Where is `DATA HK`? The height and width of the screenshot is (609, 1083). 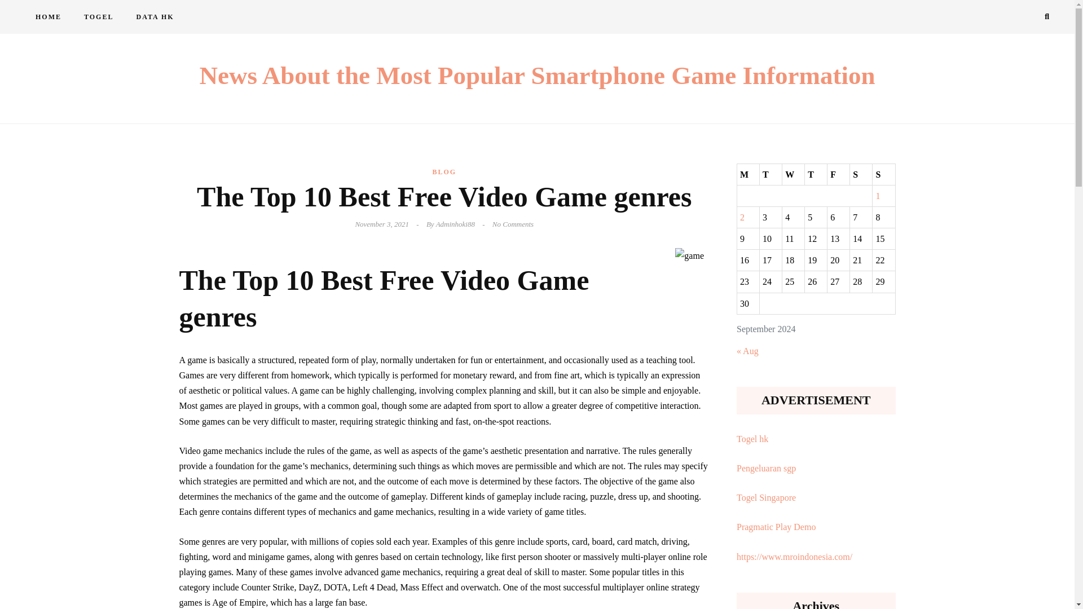
DATA HK is located at coordinates (155, 17).